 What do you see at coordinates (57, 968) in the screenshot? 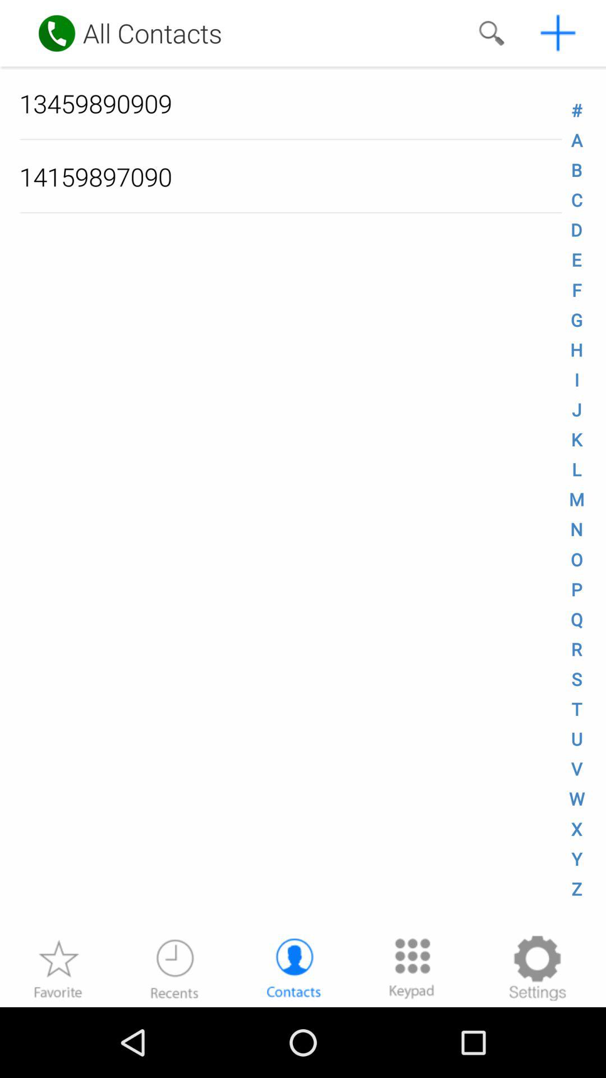
I see `click the button on the bottom left corner of the web page` at bounding box center [57, 968].